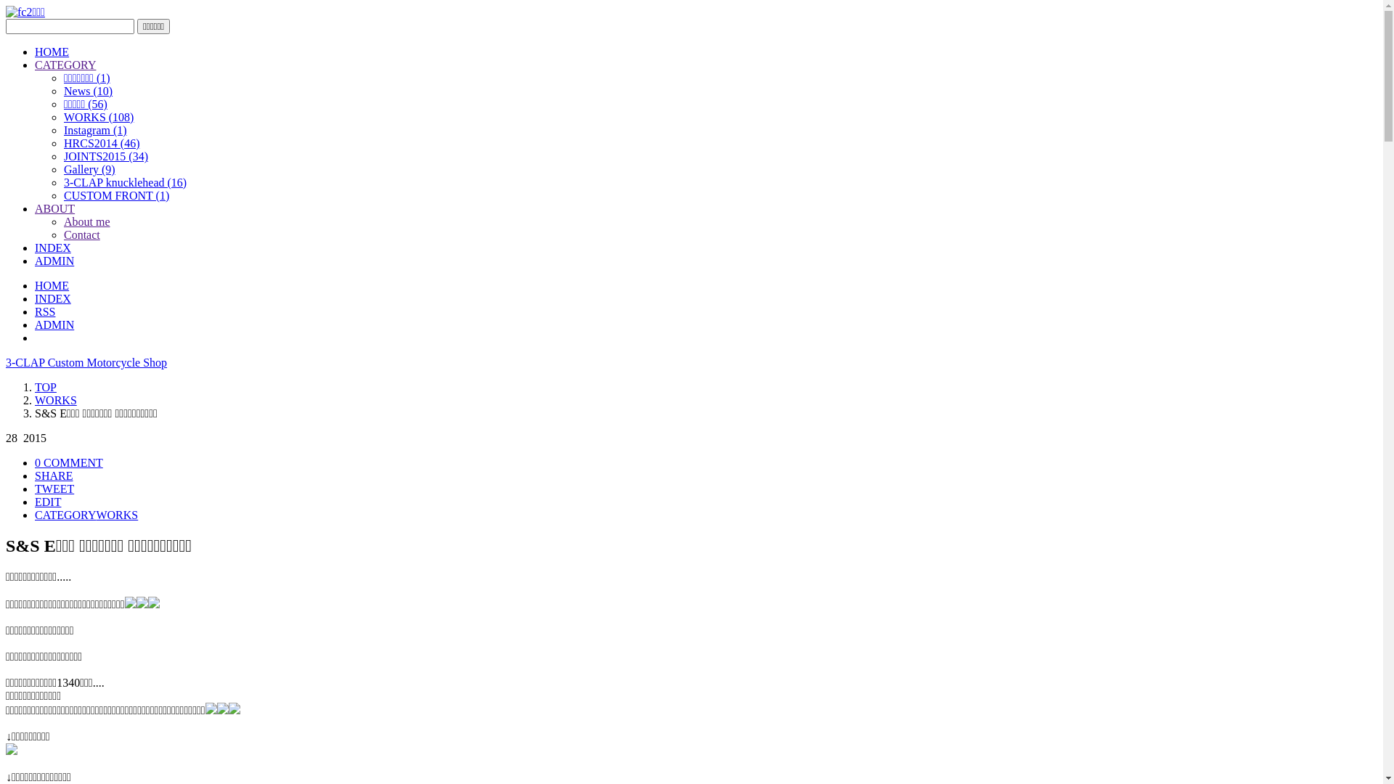 This screenshot has height=784, width=1394. I want to click on 3-CLAP knucklehead (16), so click(125, 183).